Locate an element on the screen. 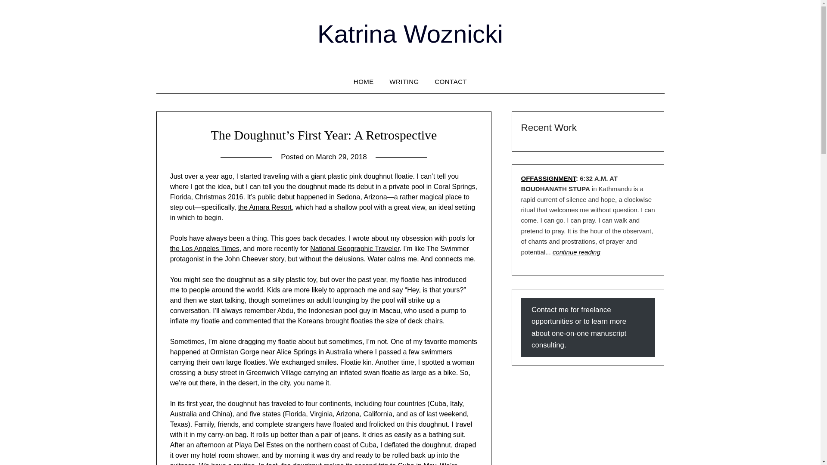 The height and width of the screenshot is (465, 827). National Geographic Traveler is located at coordinates (355, 249).